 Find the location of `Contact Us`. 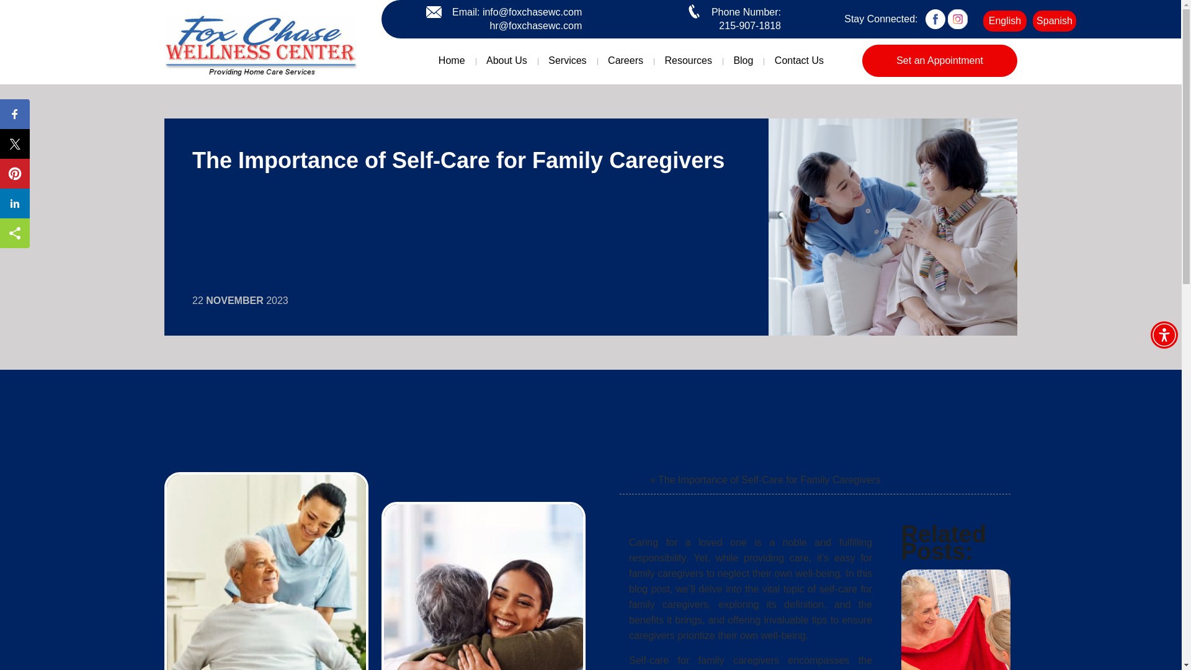

Contact Us is located at coordinates (799, 61).